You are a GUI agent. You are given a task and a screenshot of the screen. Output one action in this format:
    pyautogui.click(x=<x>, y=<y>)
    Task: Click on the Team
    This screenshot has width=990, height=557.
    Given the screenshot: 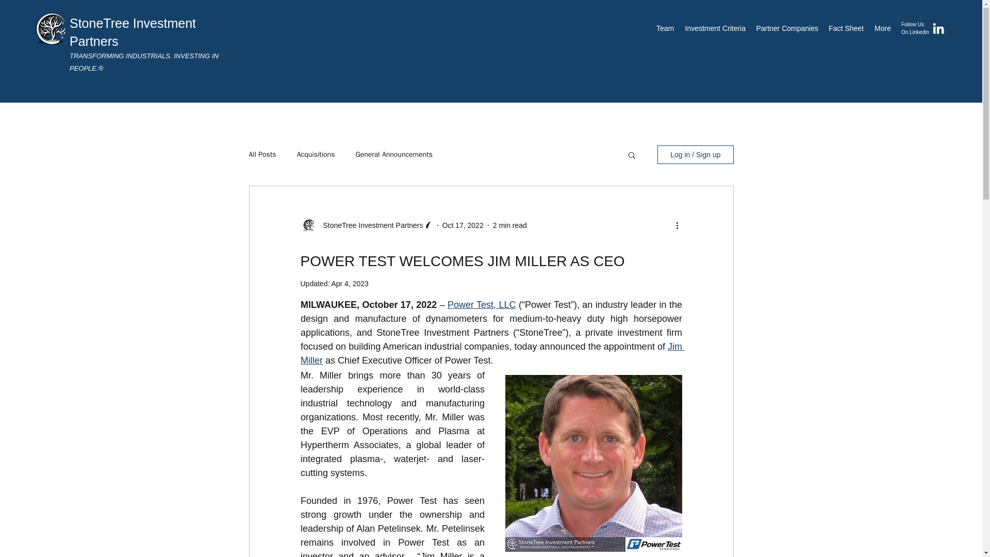 What is the action you would take?
    pyautogui.click(x=665, y=28)
    